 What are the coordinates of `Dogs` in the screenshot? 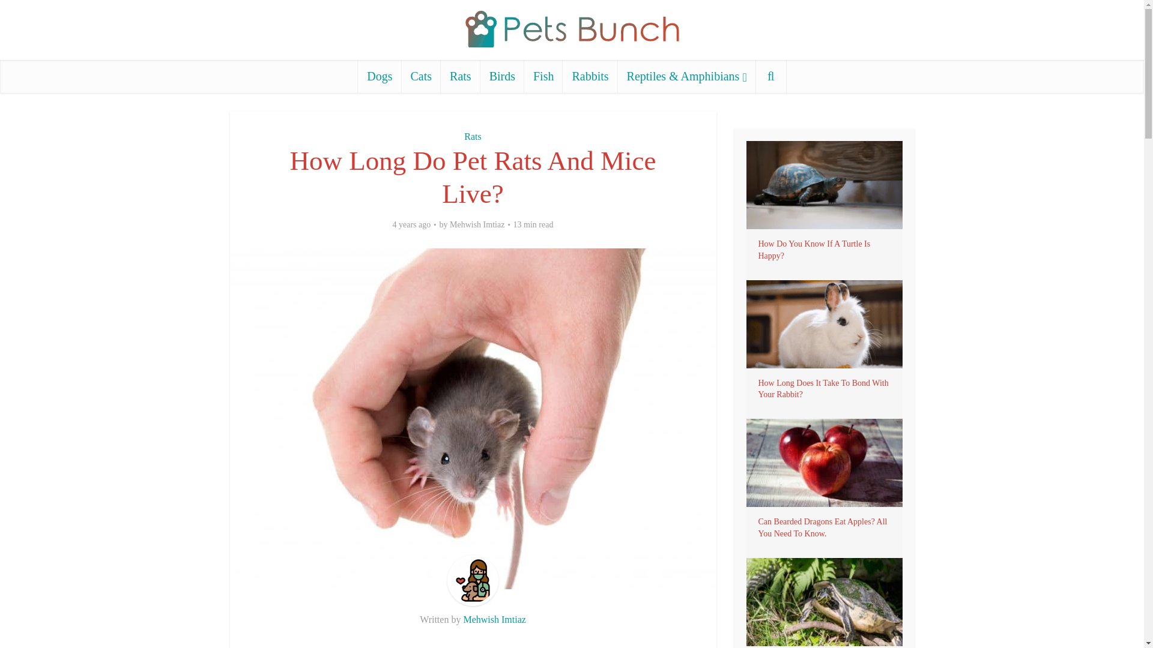 It's located at (380, 77).